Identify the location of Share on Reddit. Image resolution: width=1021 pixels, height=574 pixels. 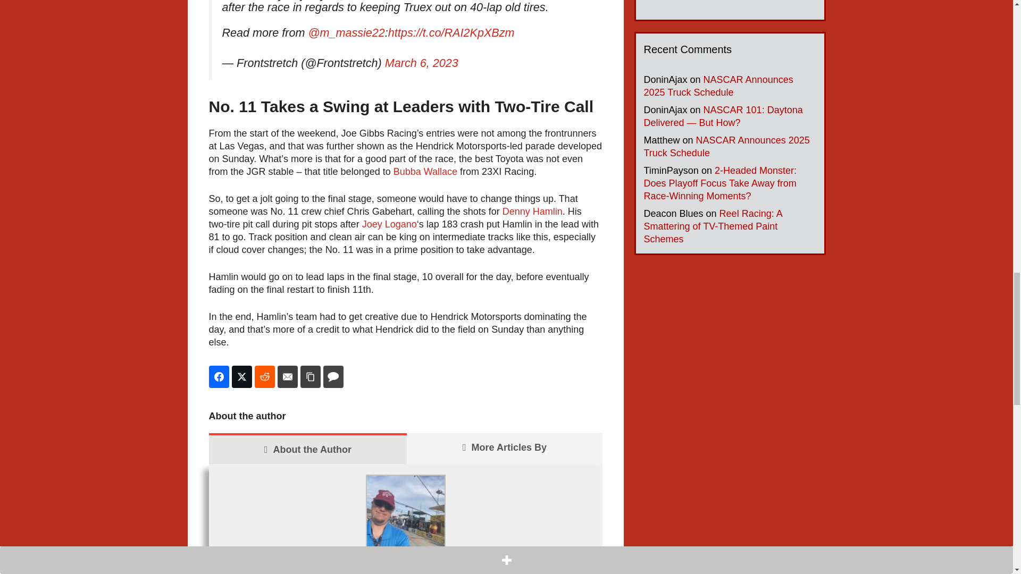
(264, 376).